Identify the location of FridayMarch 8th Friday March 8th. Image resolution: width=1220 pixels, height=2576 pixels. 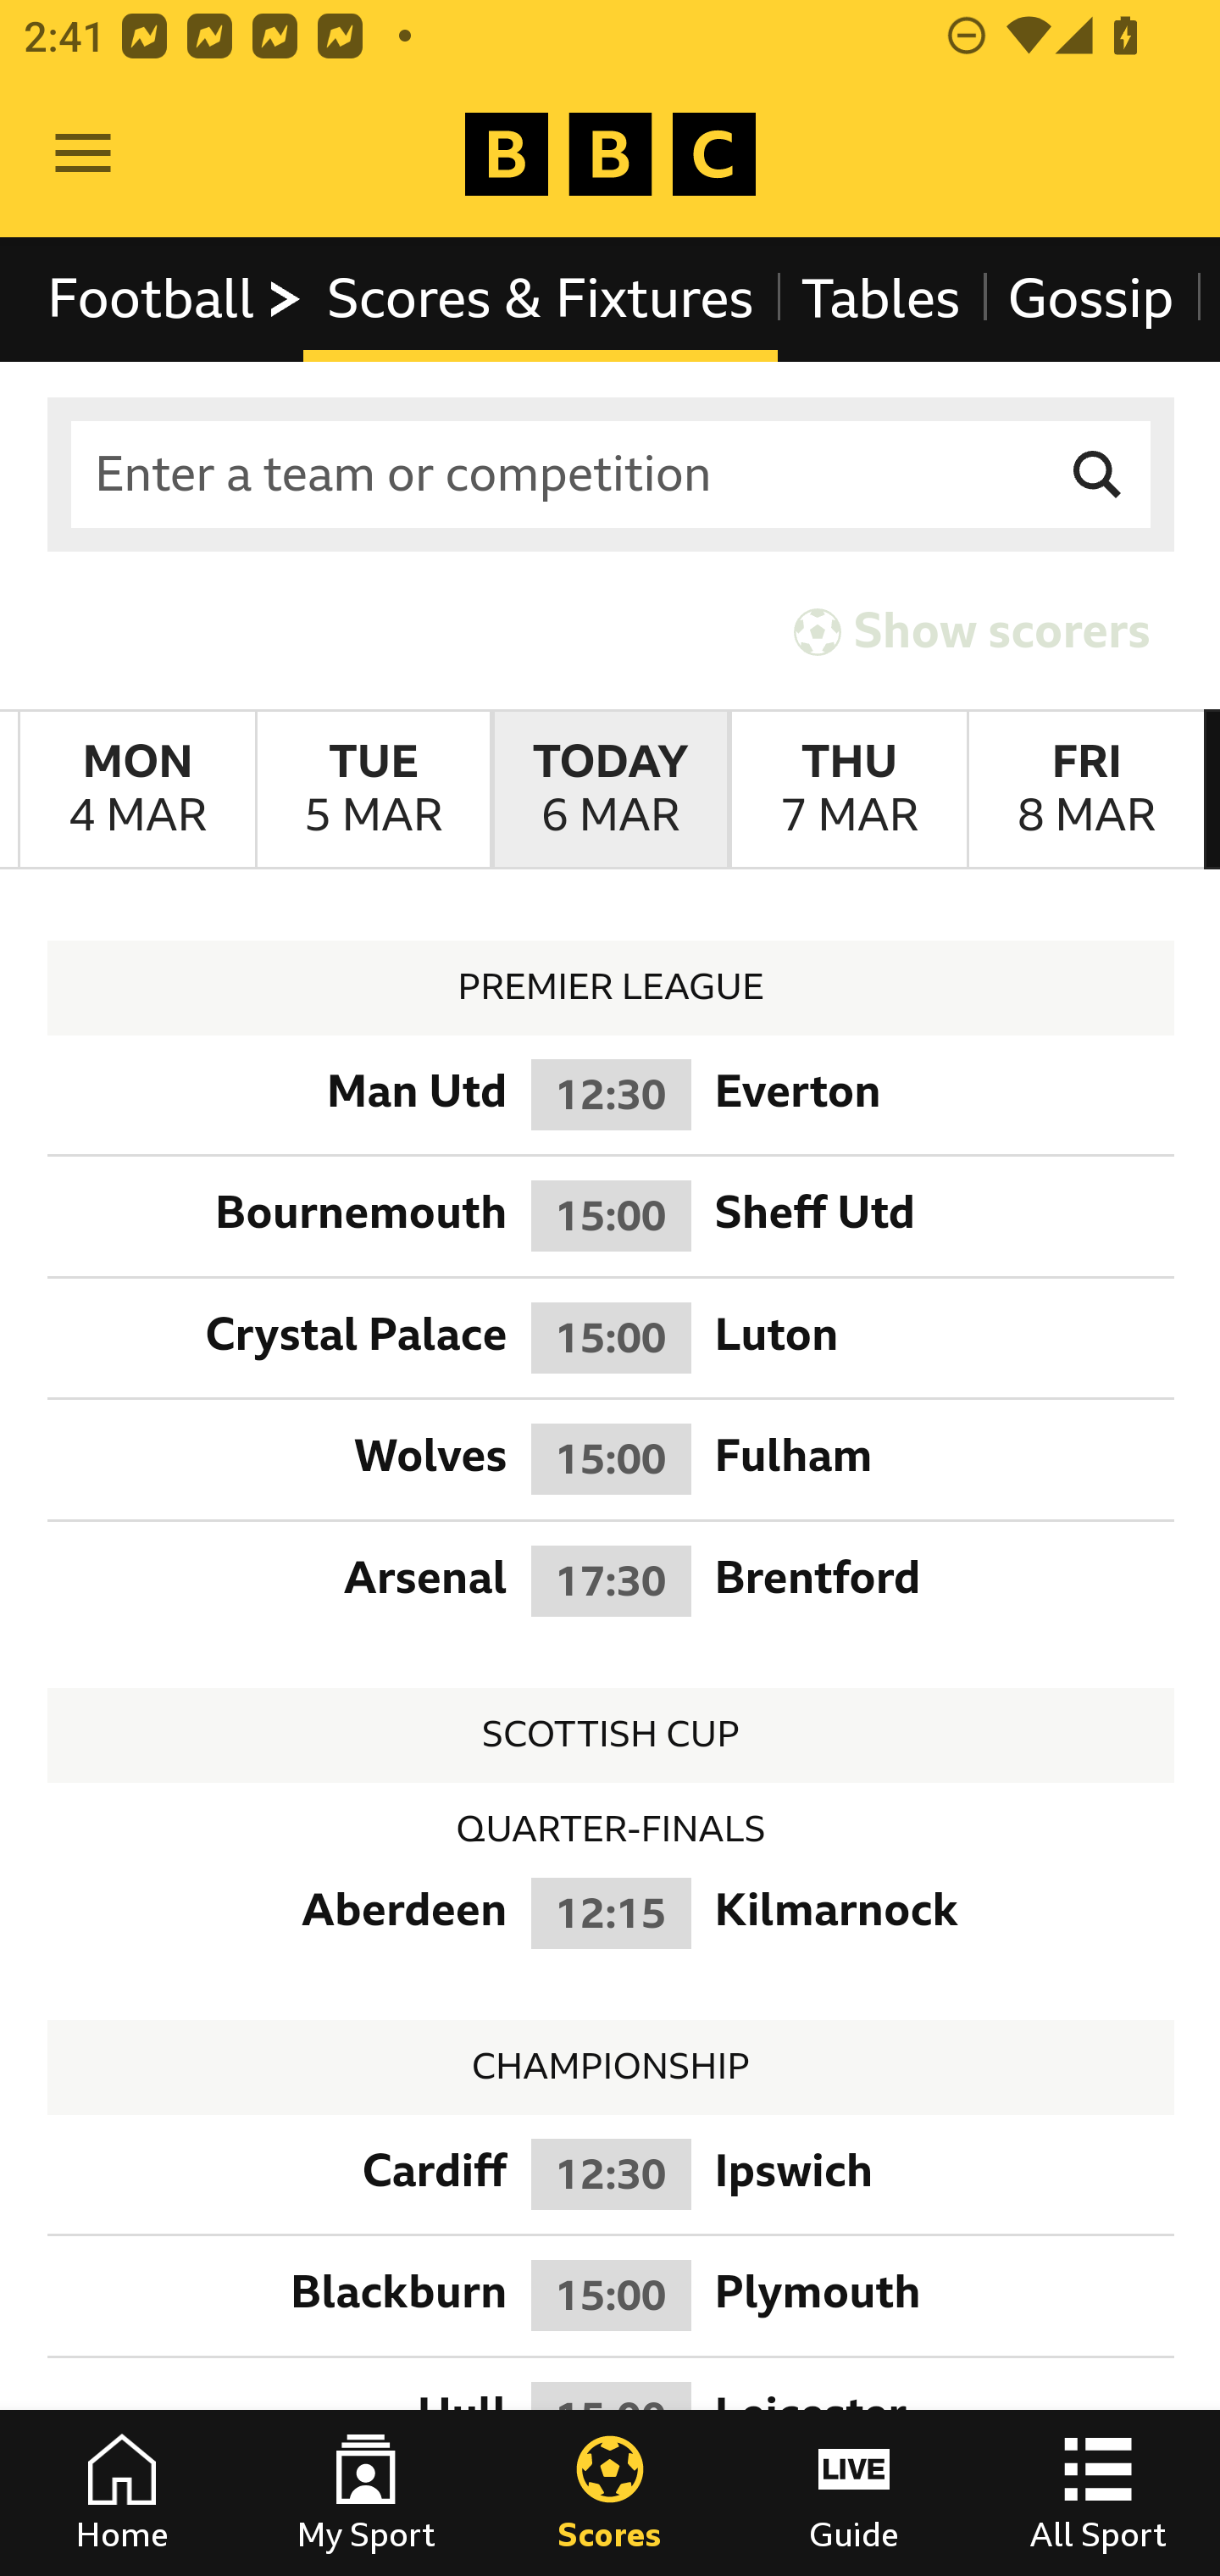
(1086, 790).